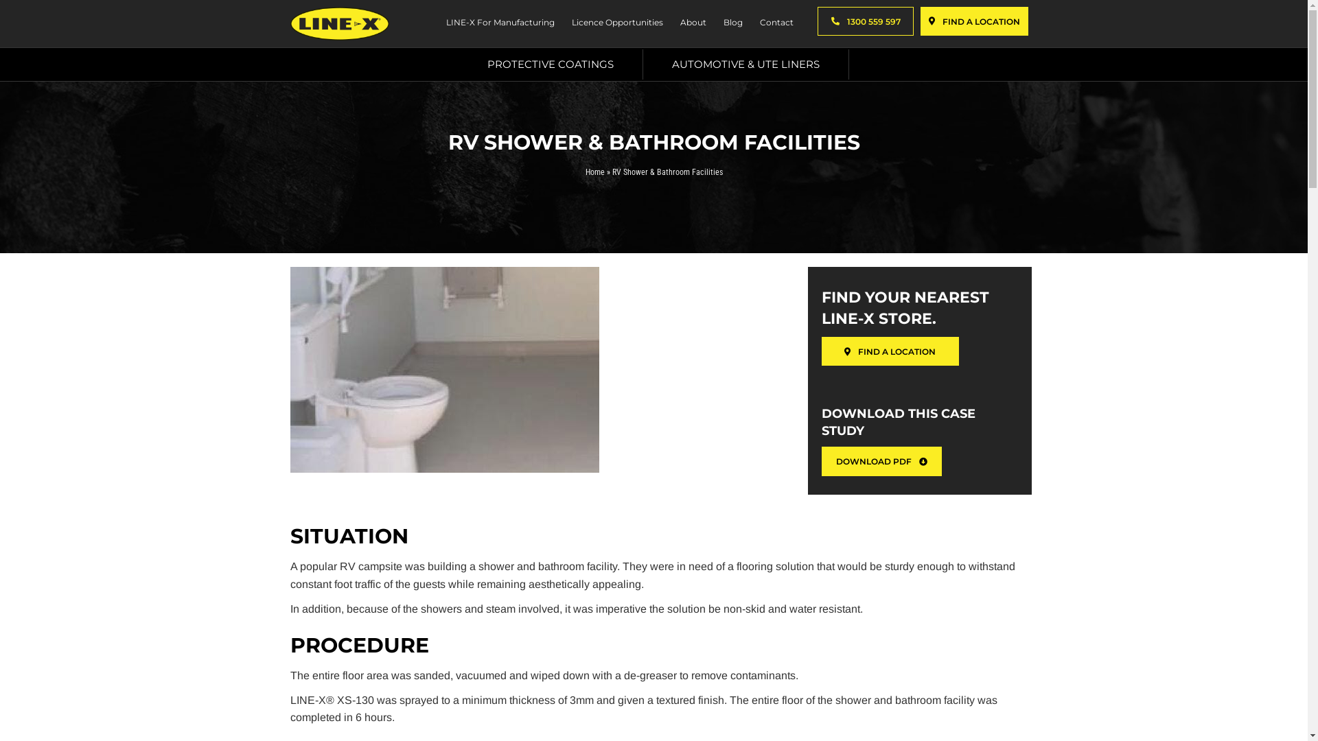  What do you see at coordinates (339, 23) in the screenshot?
I see `Line-X-Logo` at bounding box center [339, 23].